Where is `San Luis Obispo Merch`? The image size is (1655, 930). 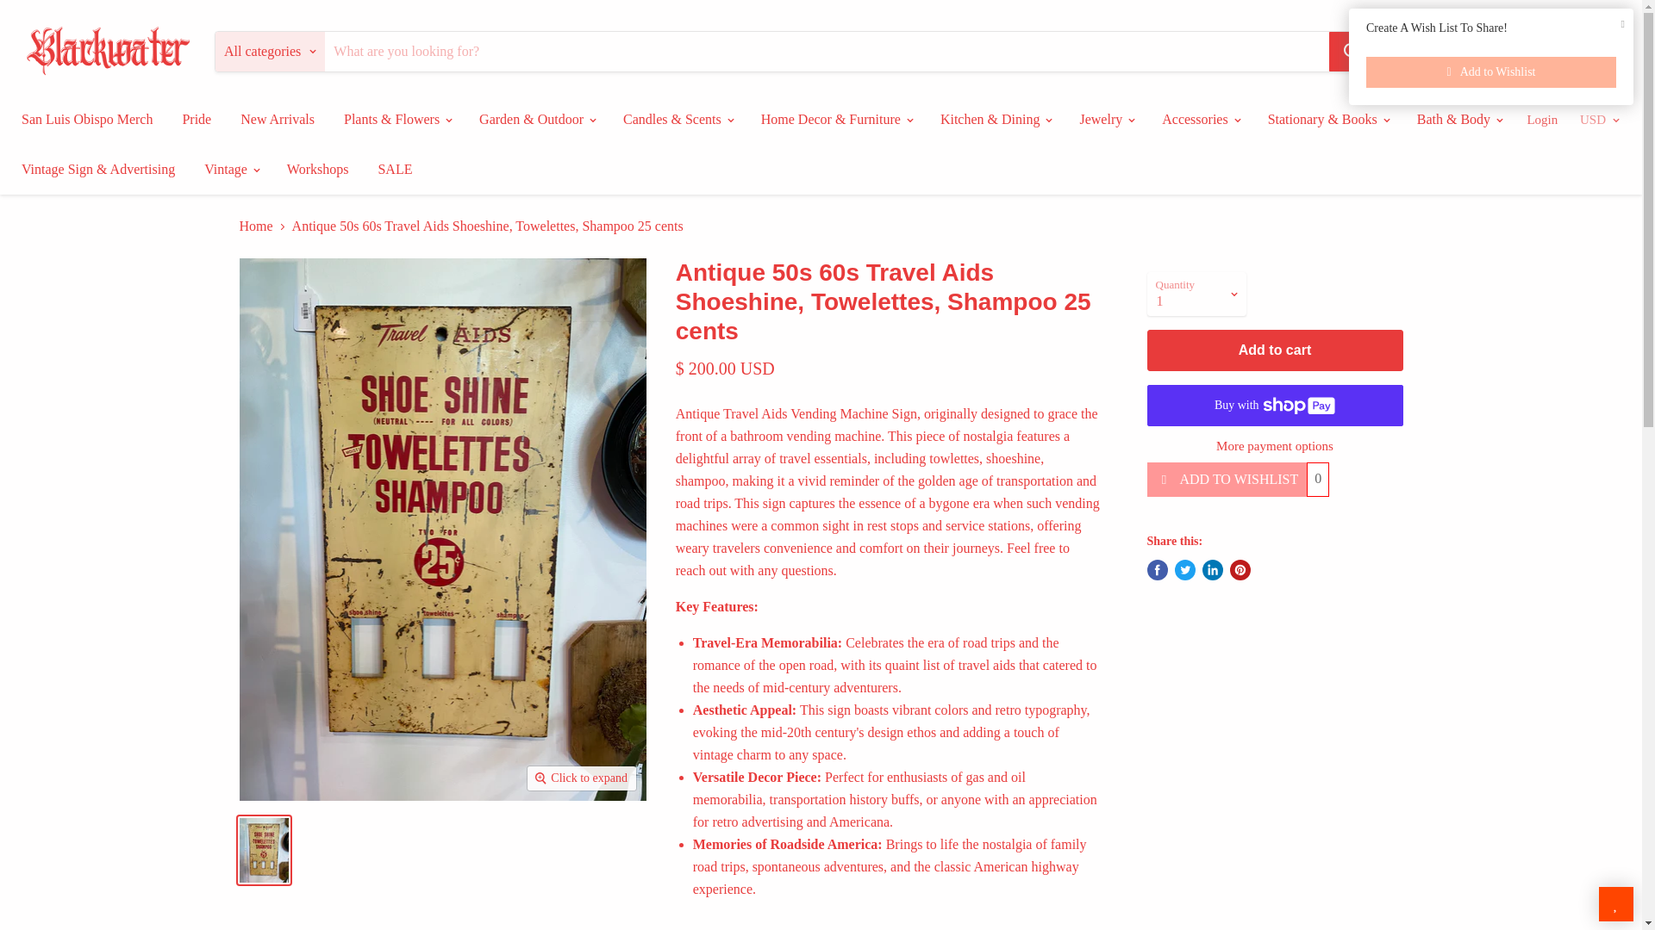 San Luis Obispo Merch is located at coordinates (86, 119).